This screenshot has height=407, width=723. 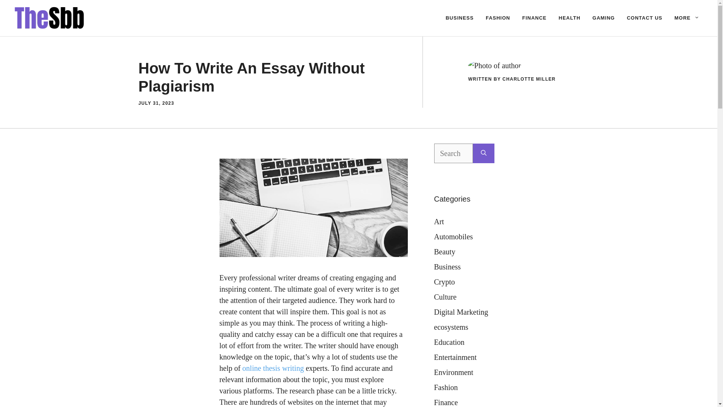 I want to click on Culture, so click(x=445, y=297).